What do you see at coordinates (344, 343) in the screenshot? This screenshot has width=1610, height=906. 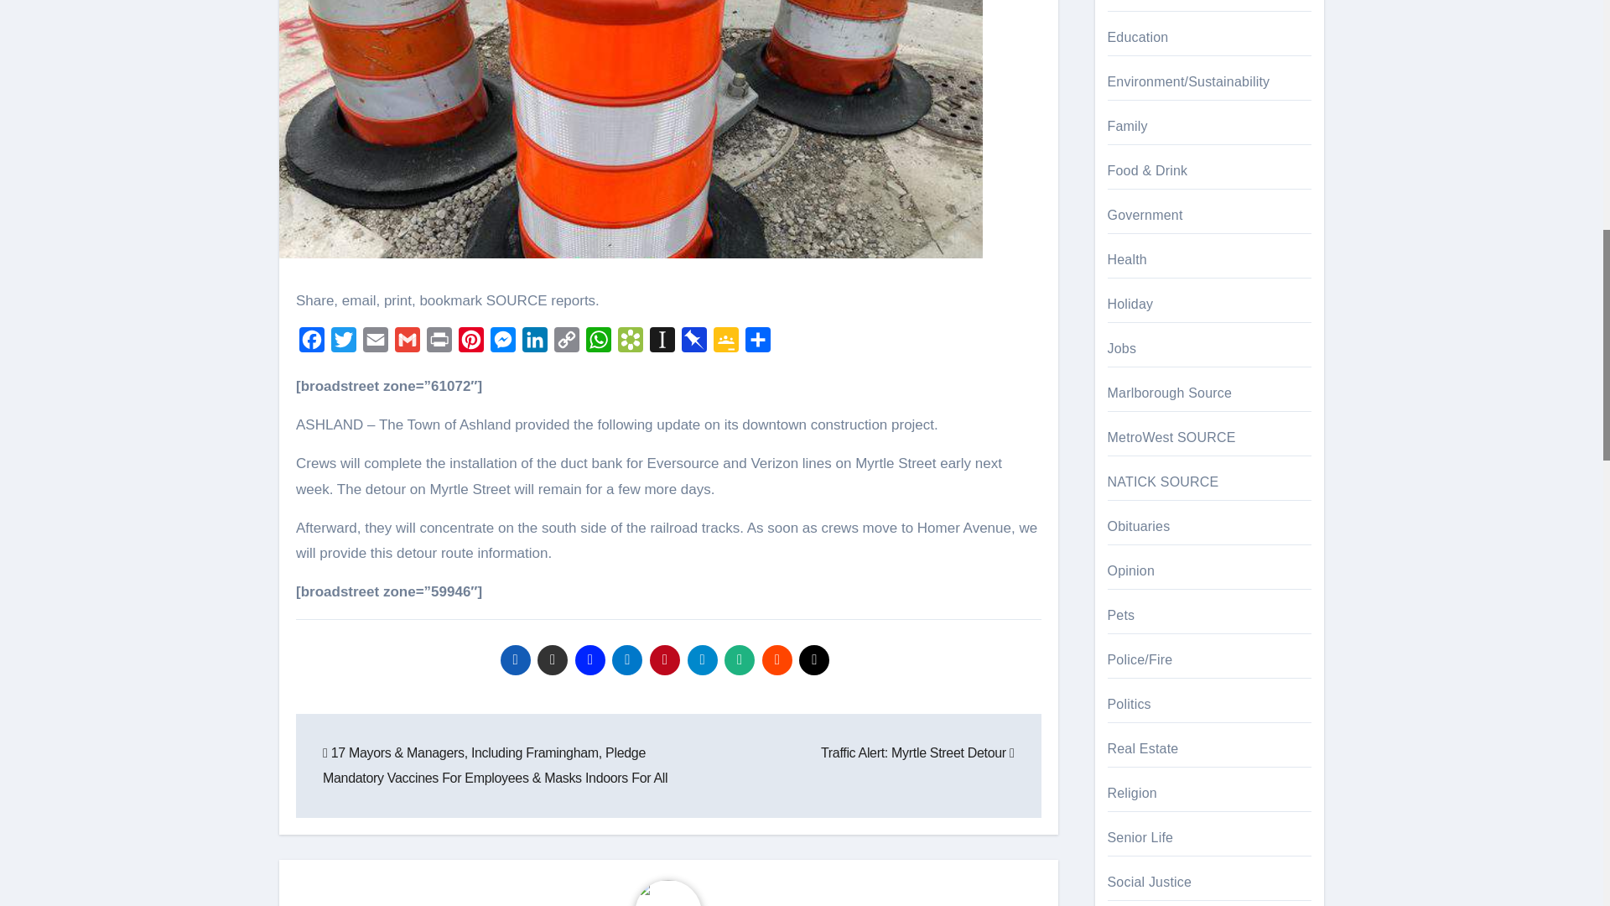 I see `Twitter` at bounding box center [344, 343].